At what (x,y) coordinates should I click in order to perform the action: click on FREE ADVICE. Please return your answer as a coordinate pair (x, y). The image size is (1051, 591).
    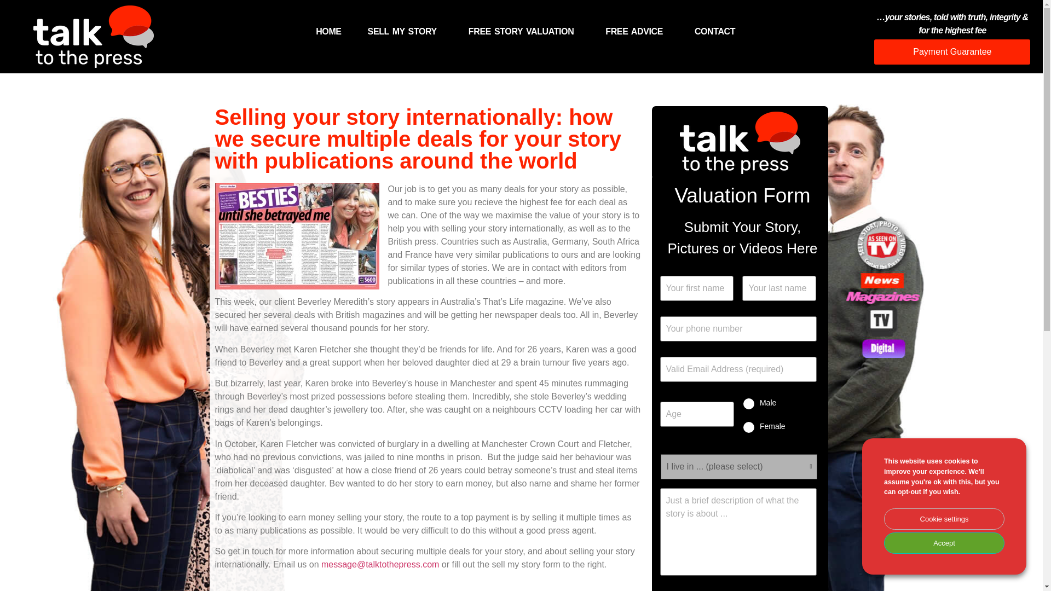
    Looking at the image, I should click on (637, 32).